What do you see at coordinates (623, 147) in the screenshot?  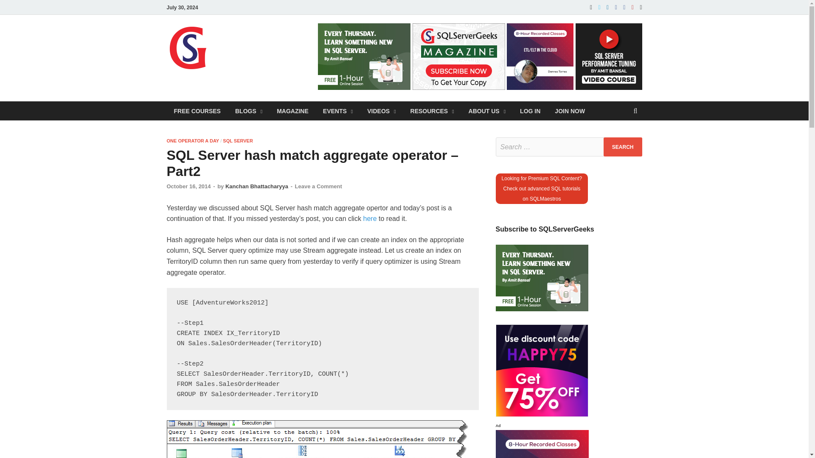 I see `Search` at bounding box center [623, 147].